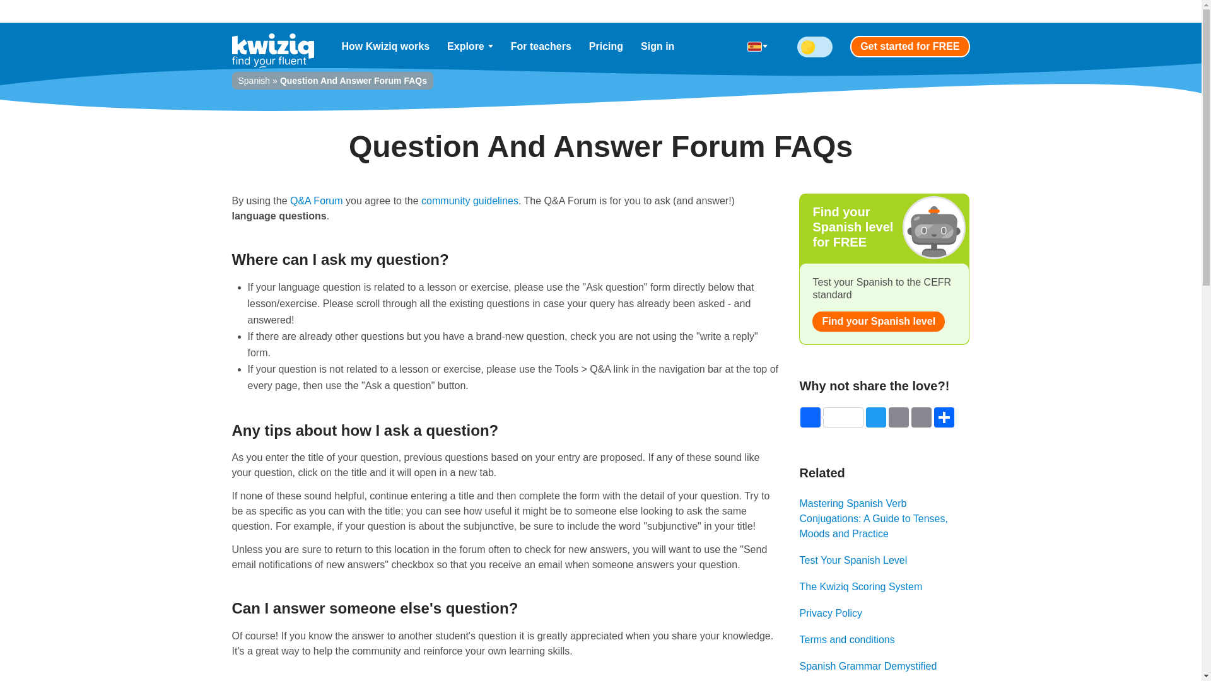  What do you see at coordinates (815, 47) in the screenshot?
I see `Toggle Dark Mode` at bounding box center [815, 47].